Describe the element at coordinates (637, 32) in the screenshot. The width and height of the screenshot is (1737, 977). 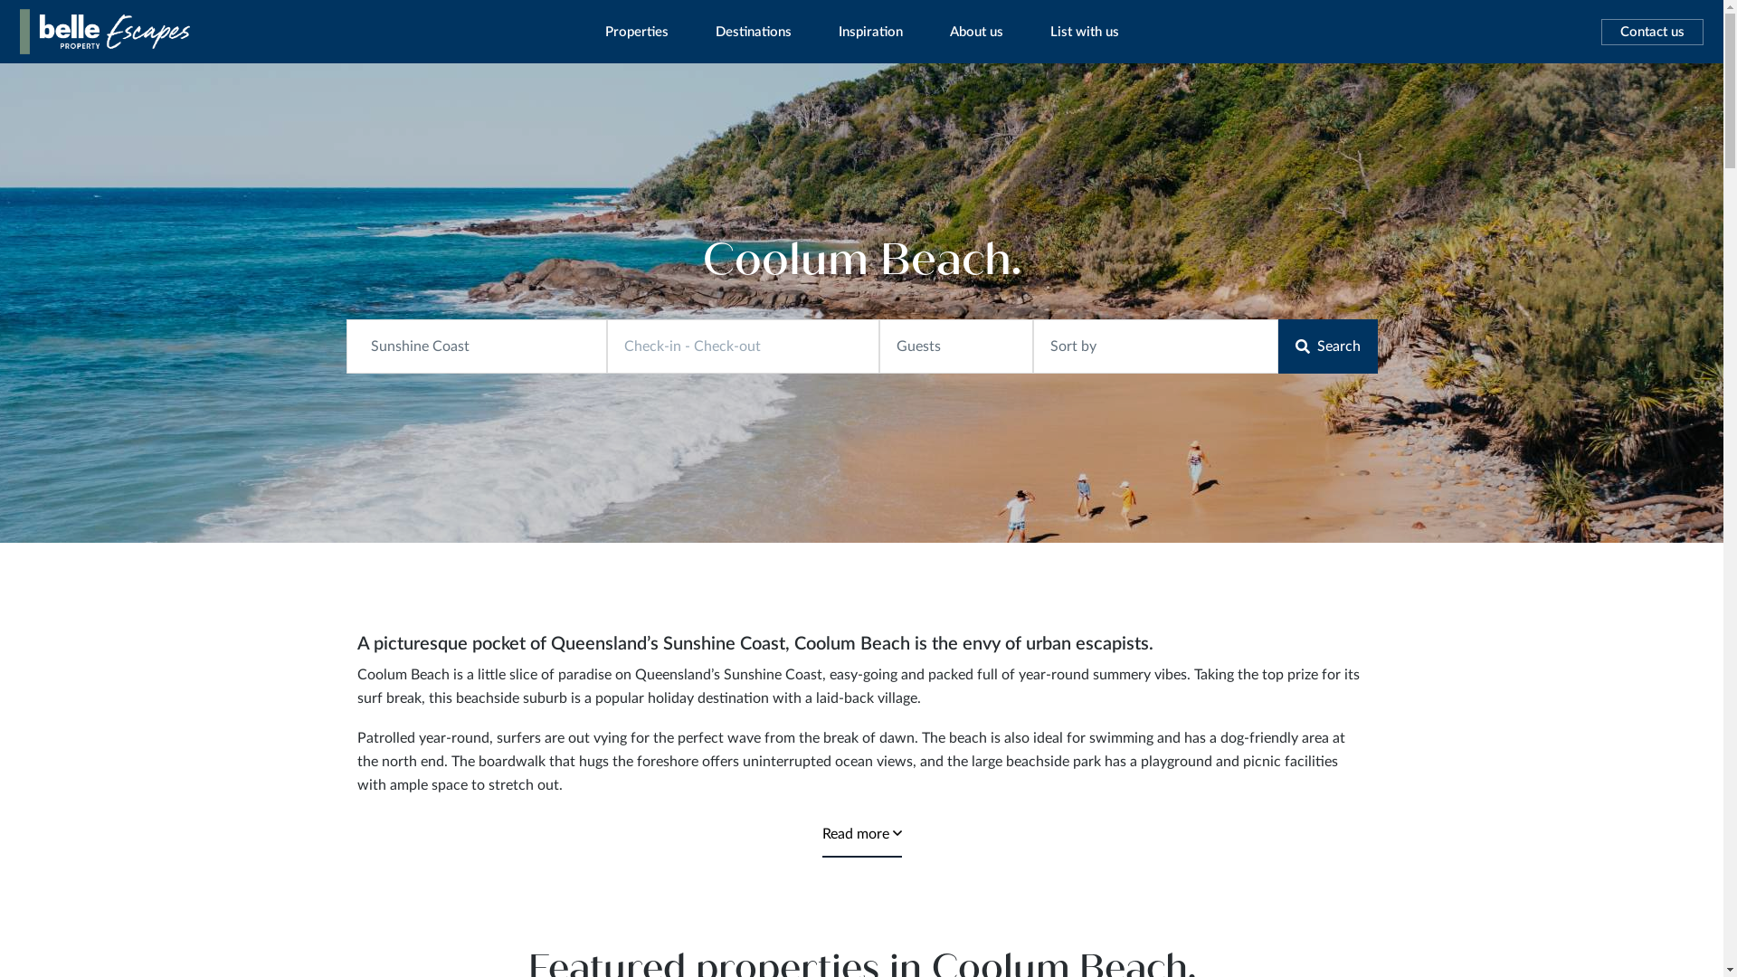
I see `Properties` at that location.